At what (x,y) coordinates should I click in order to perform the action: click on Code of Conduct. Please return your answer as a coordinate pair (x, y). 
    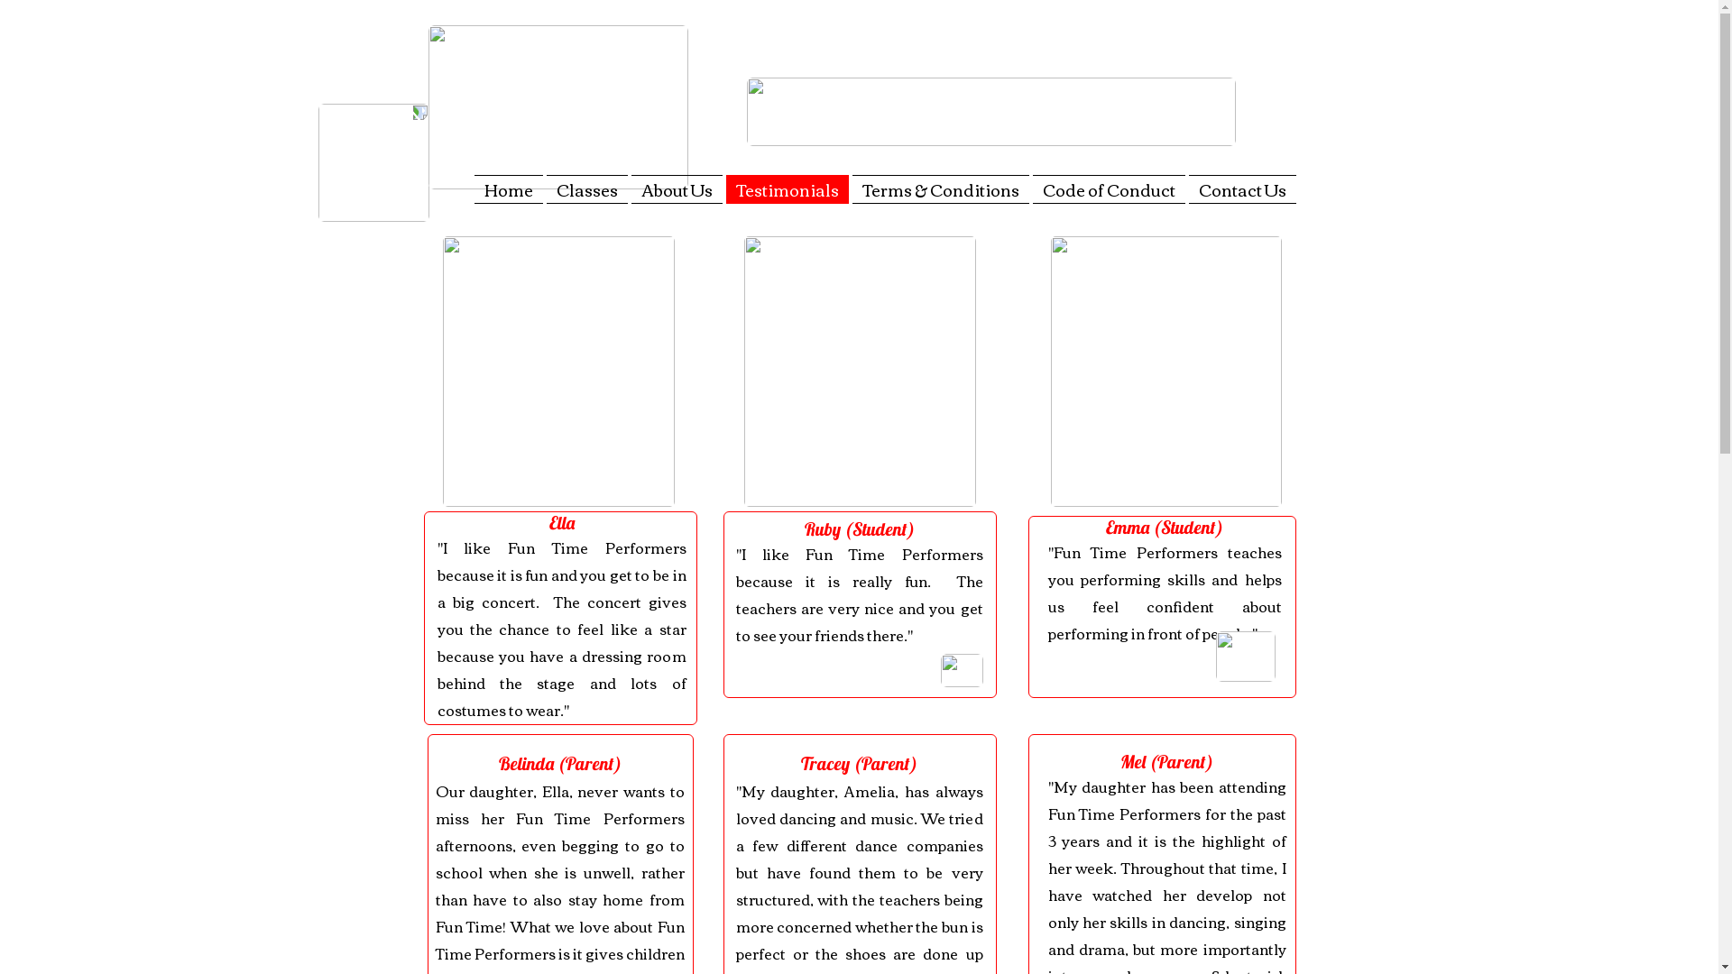
    Looking at the image, I should click on (1108, 189).